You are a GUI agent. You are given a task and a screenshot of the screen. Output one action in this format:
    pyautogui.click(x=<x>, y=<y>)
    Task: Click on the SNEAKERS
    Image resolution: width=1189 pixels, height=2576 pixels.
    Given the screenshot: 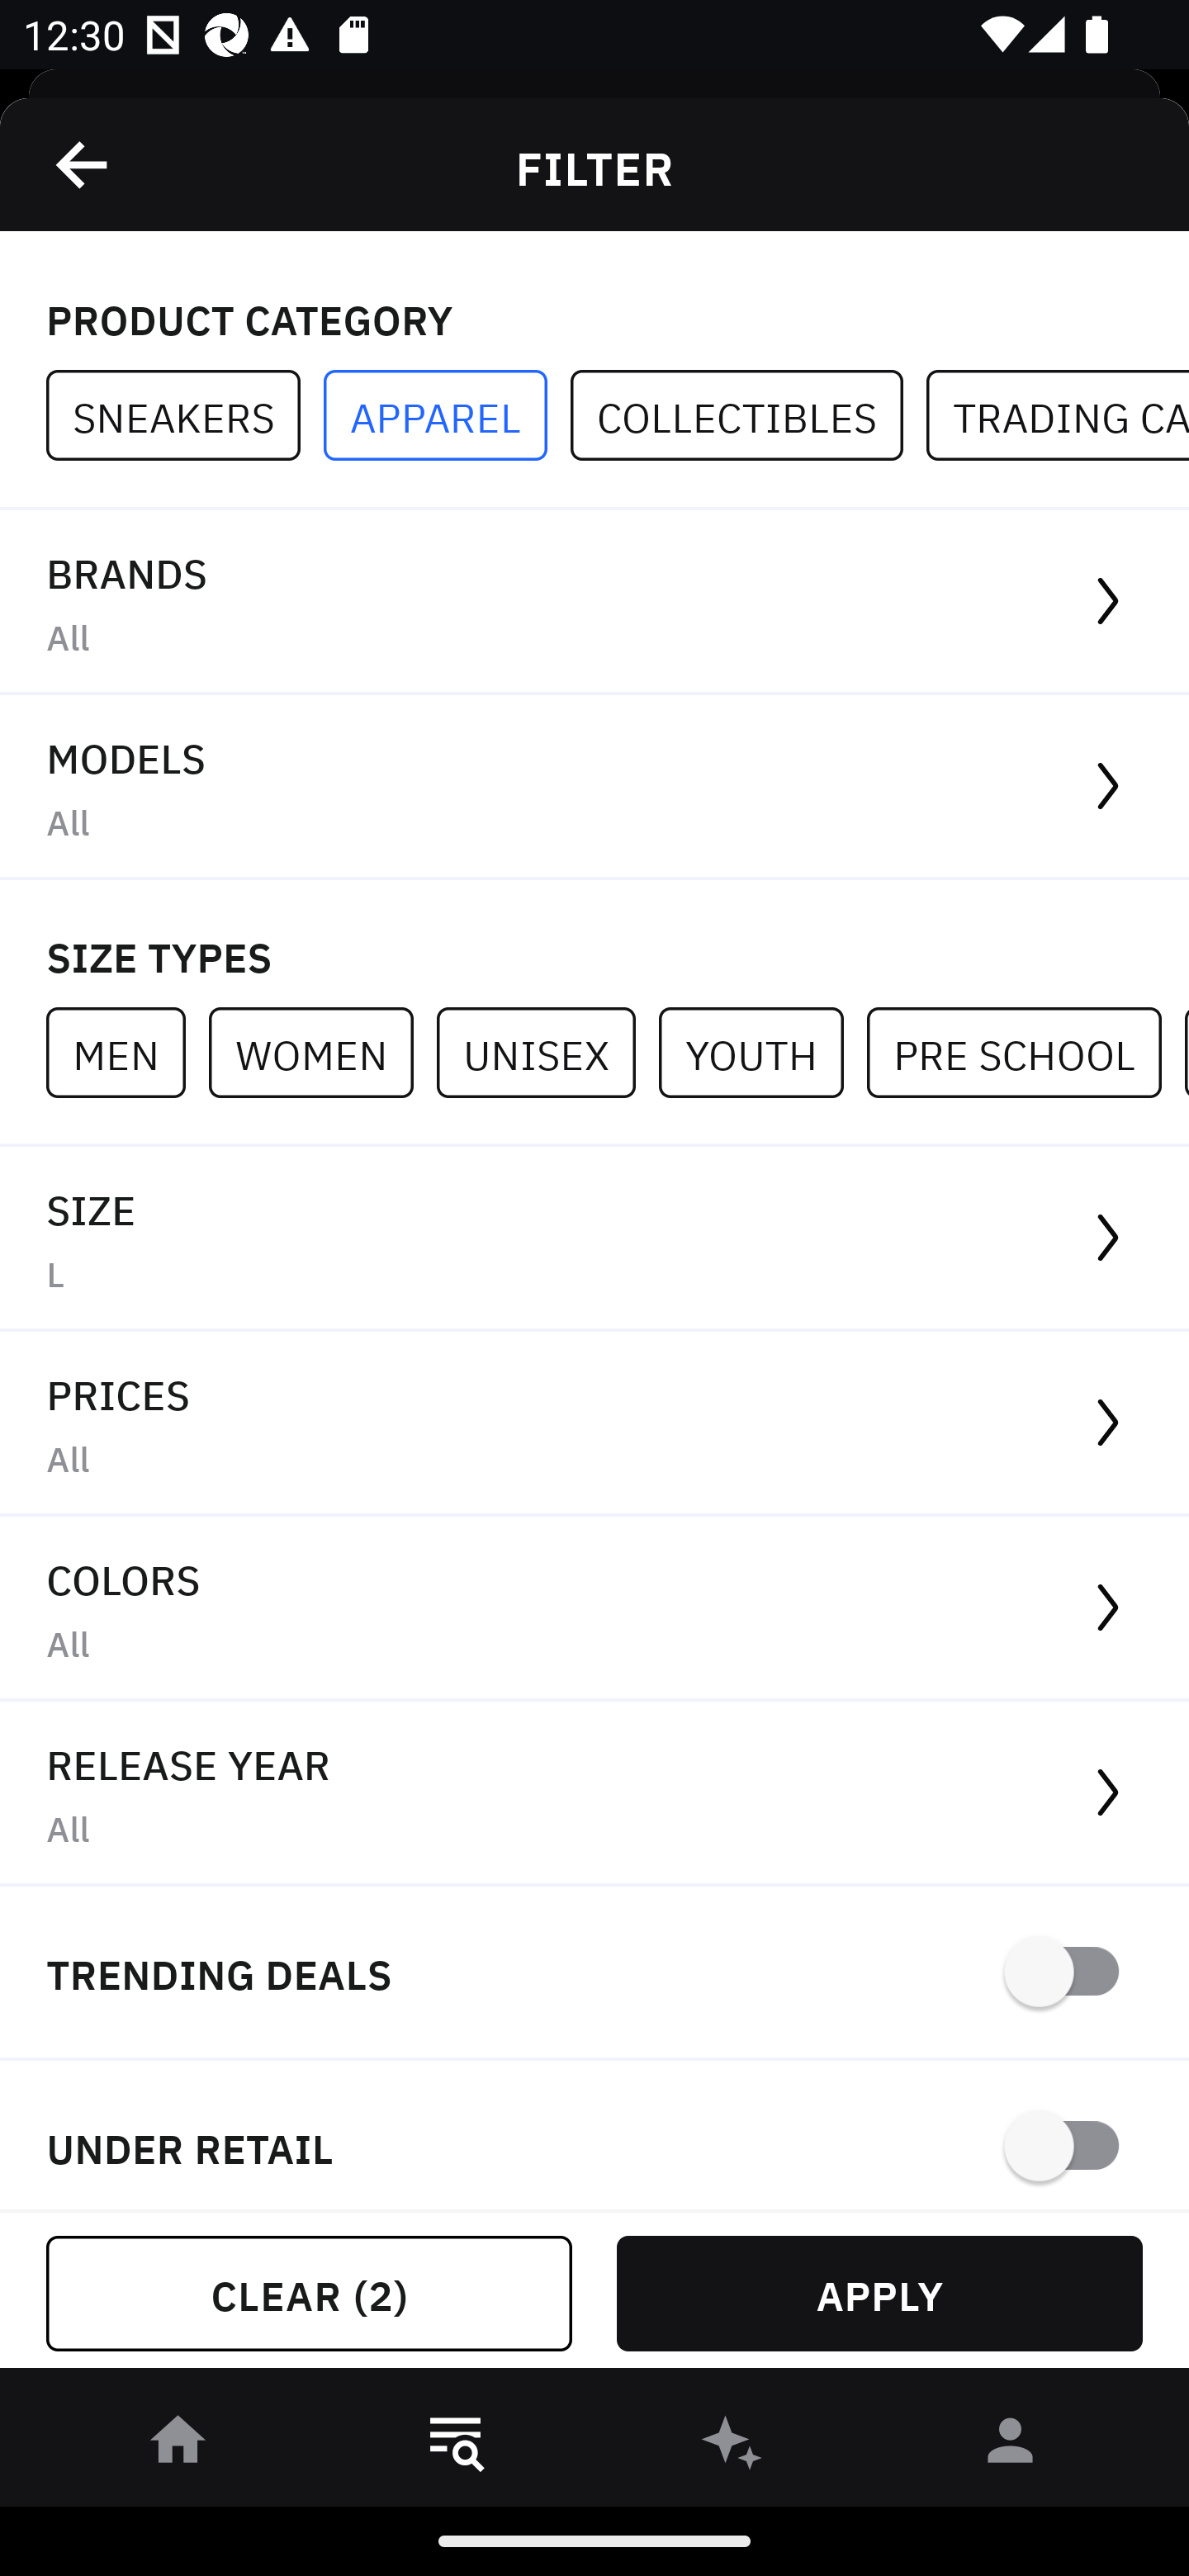 What is the action you would take?
    pyautogui.click(x=185, y=416)
    